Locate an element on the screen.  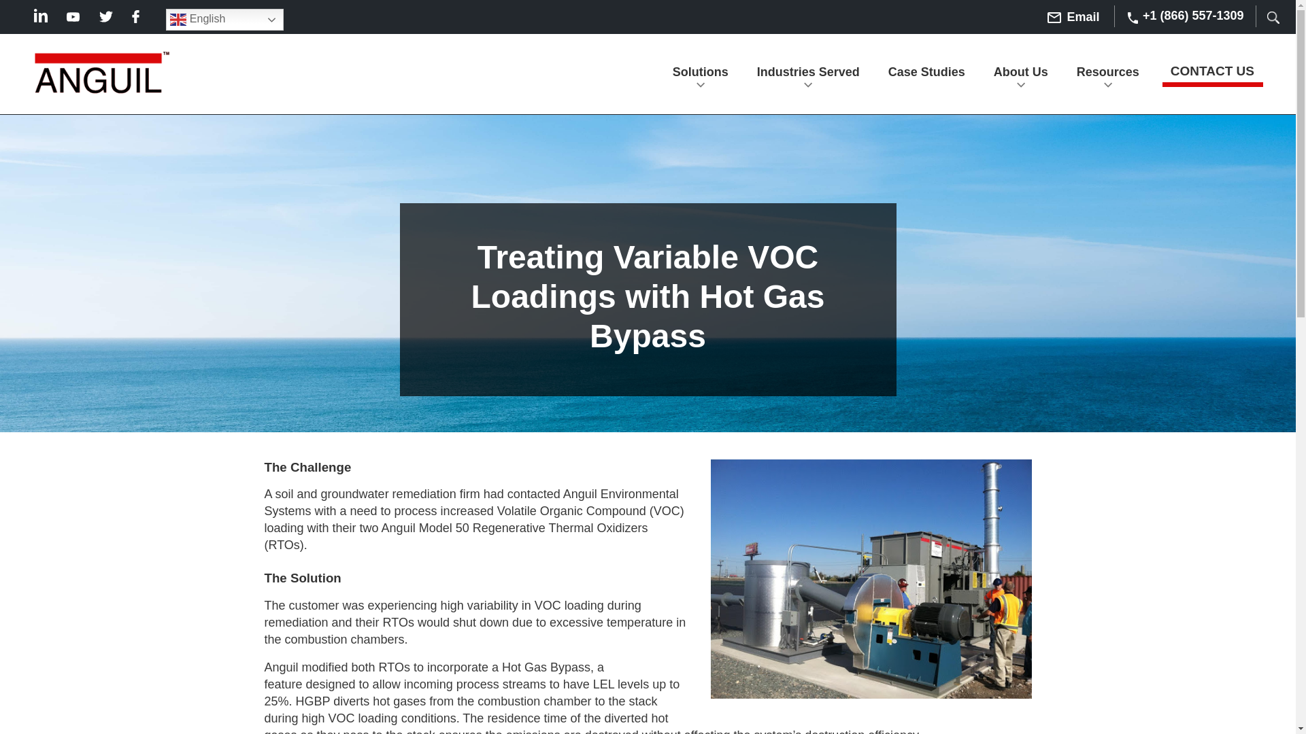
CONTACT US is located at coordinates (1212, 69).